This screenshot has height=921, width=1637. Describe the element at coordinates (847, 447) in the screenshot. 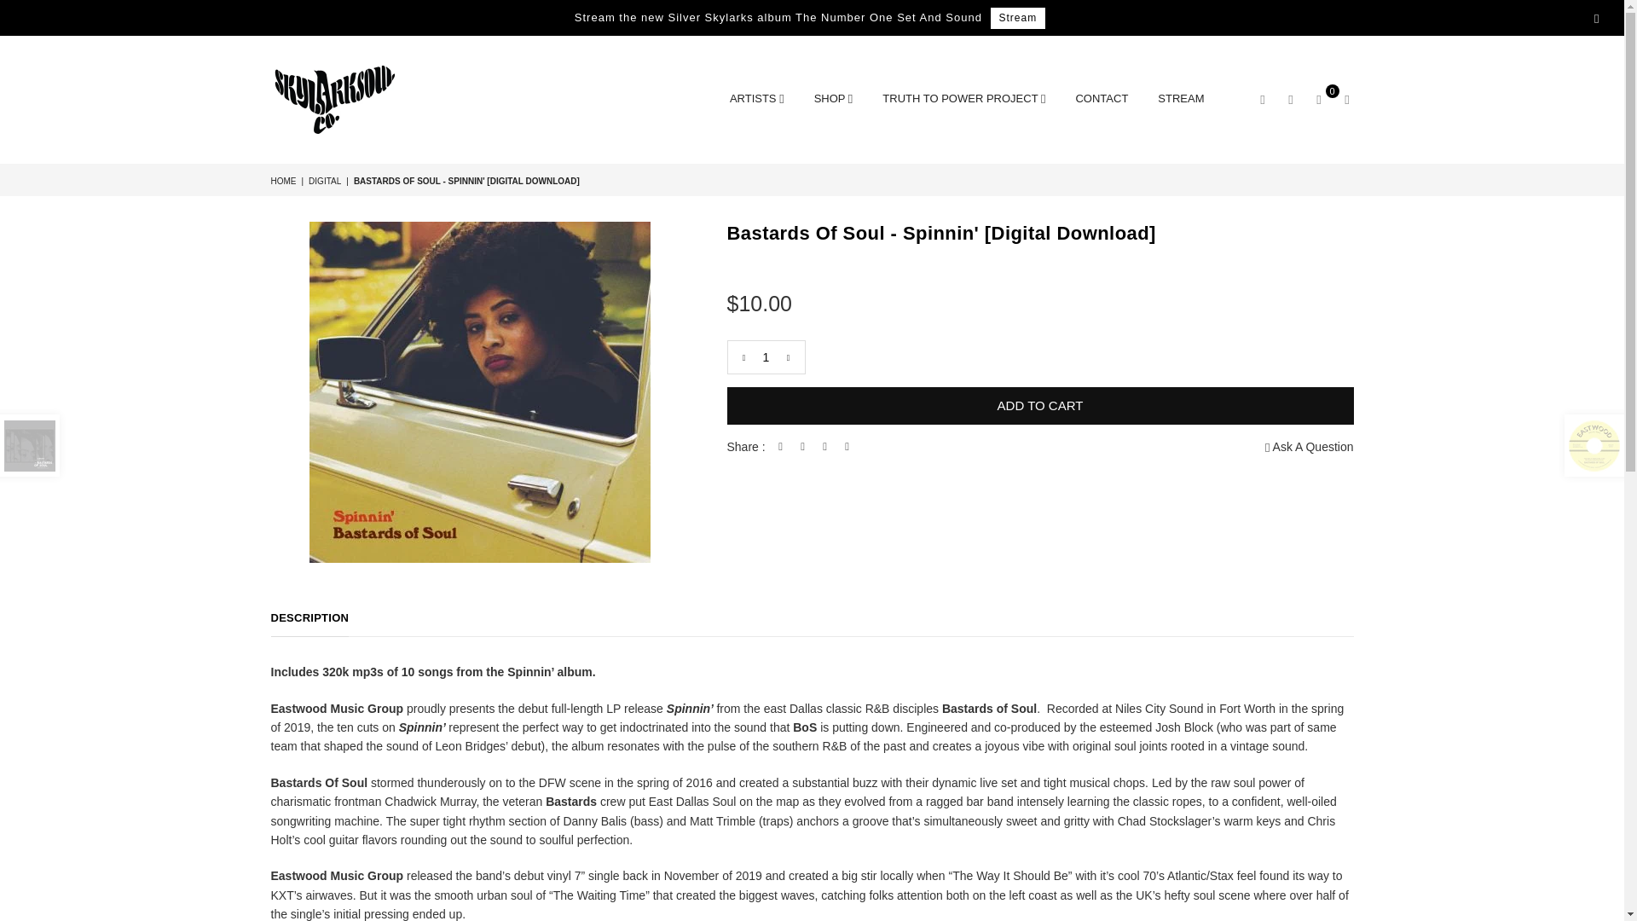

I see `Share by Email` at that location.